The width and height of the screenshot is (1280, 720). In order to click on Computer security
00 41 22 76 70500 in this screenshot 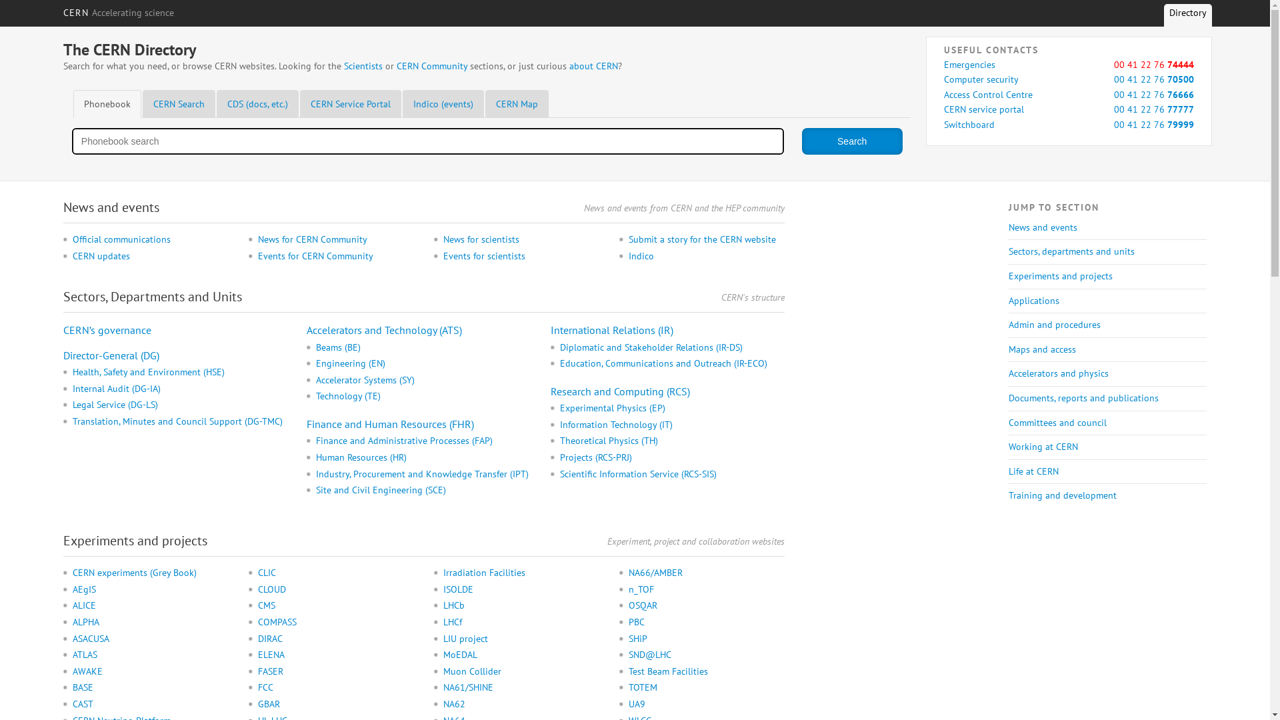, I will do `click(1069, 80)`.